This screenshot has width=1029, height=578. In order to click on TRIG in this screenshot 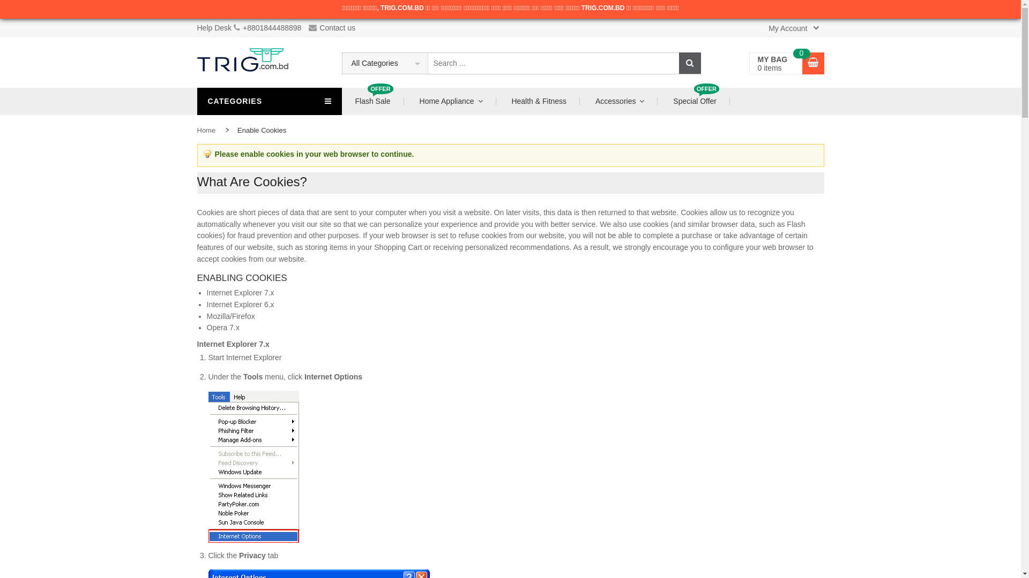, I will do `click(243, 63)`.